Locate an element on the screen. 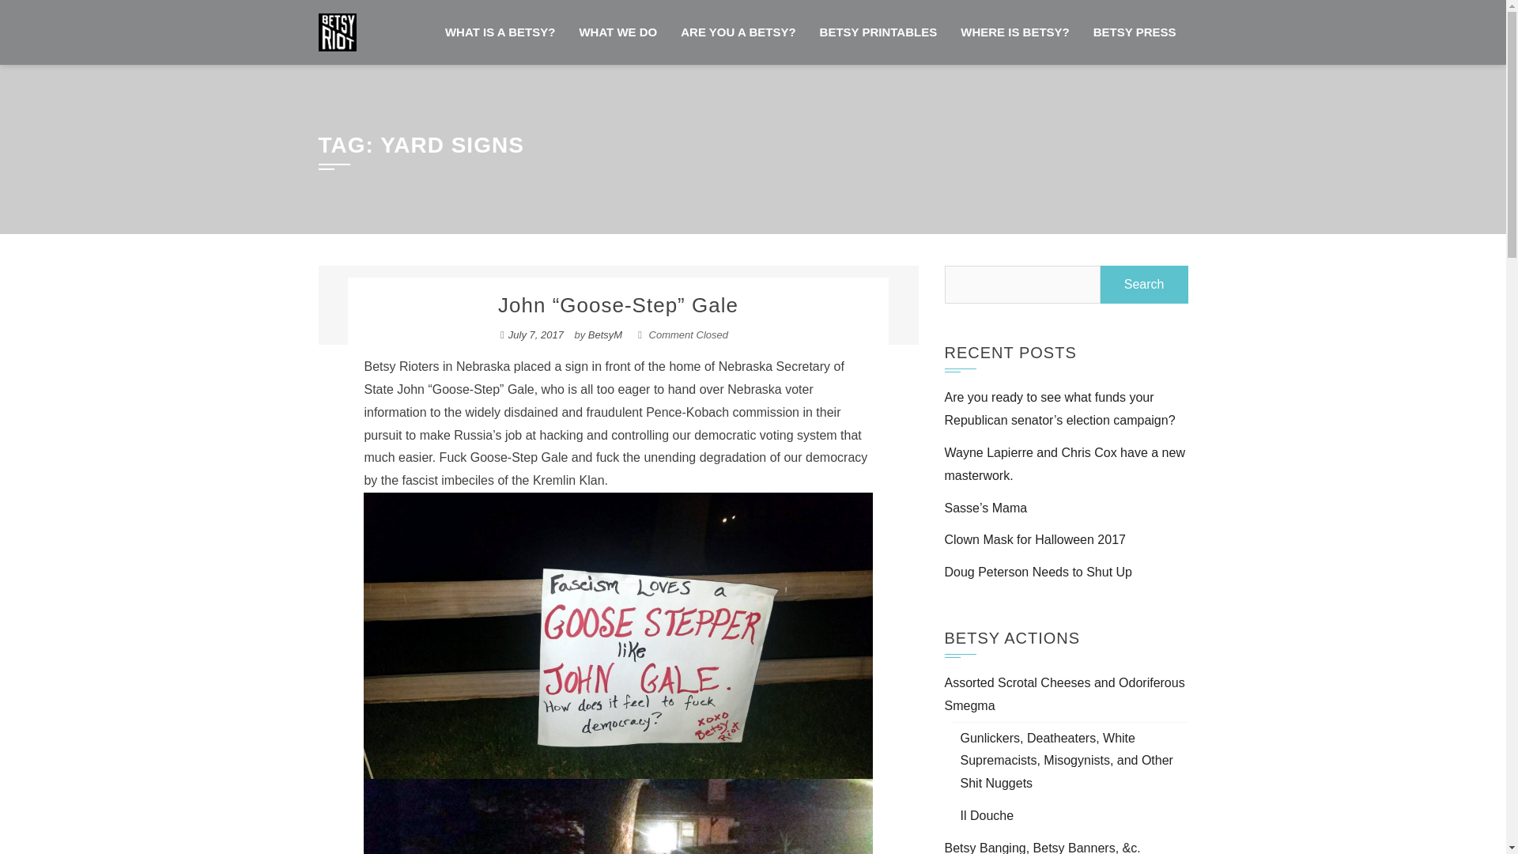 Image resolution: width=1518 pixels, height=854 pixels. Search is located at coordinates (1145, 285).